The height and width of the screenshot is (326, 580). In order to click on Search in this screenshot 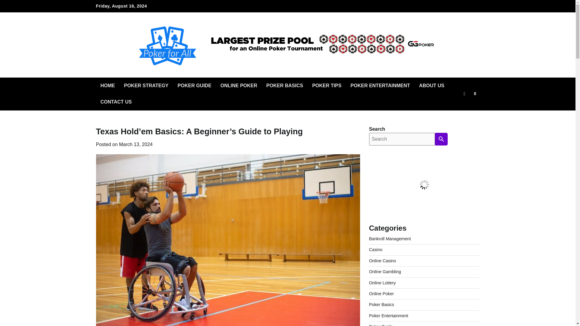, I will do `click(475, 94)`.